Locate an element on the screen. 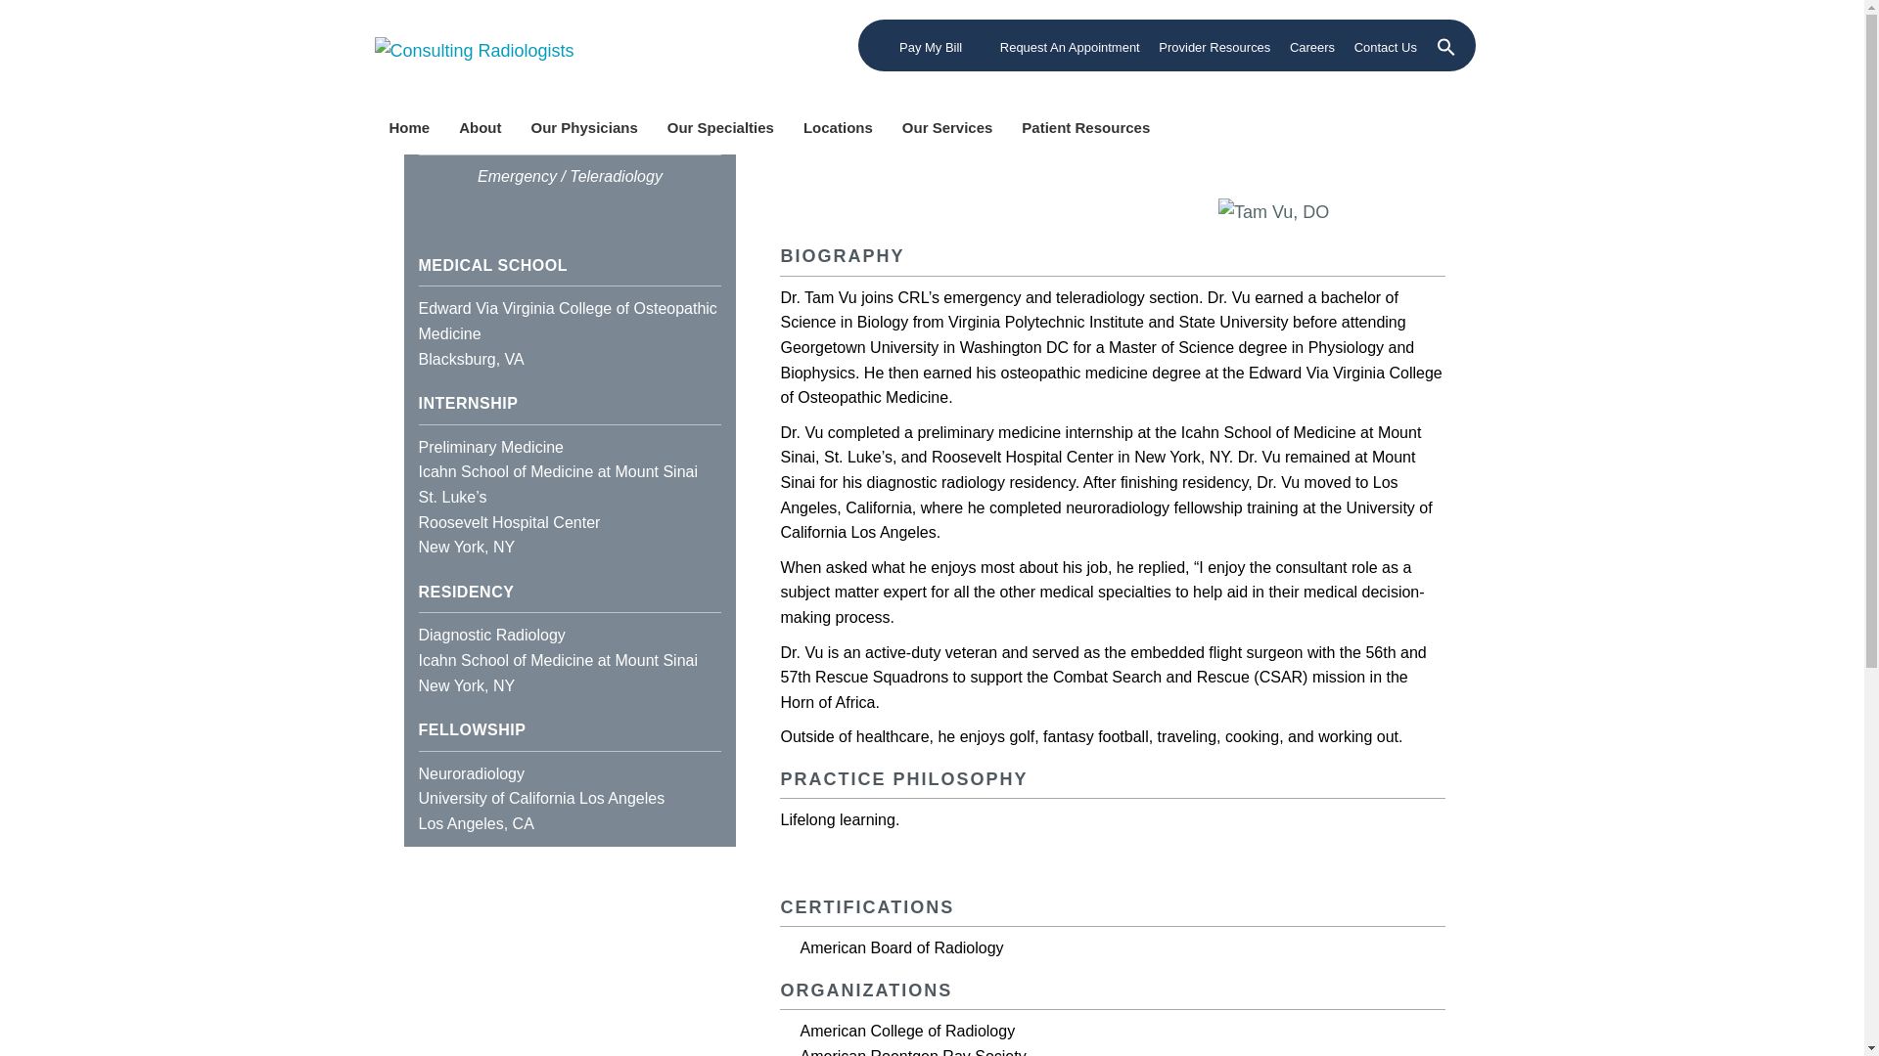 This screenshot has height=1056, width=1879. Request An Appointment is located at coordinates (1061, 48).